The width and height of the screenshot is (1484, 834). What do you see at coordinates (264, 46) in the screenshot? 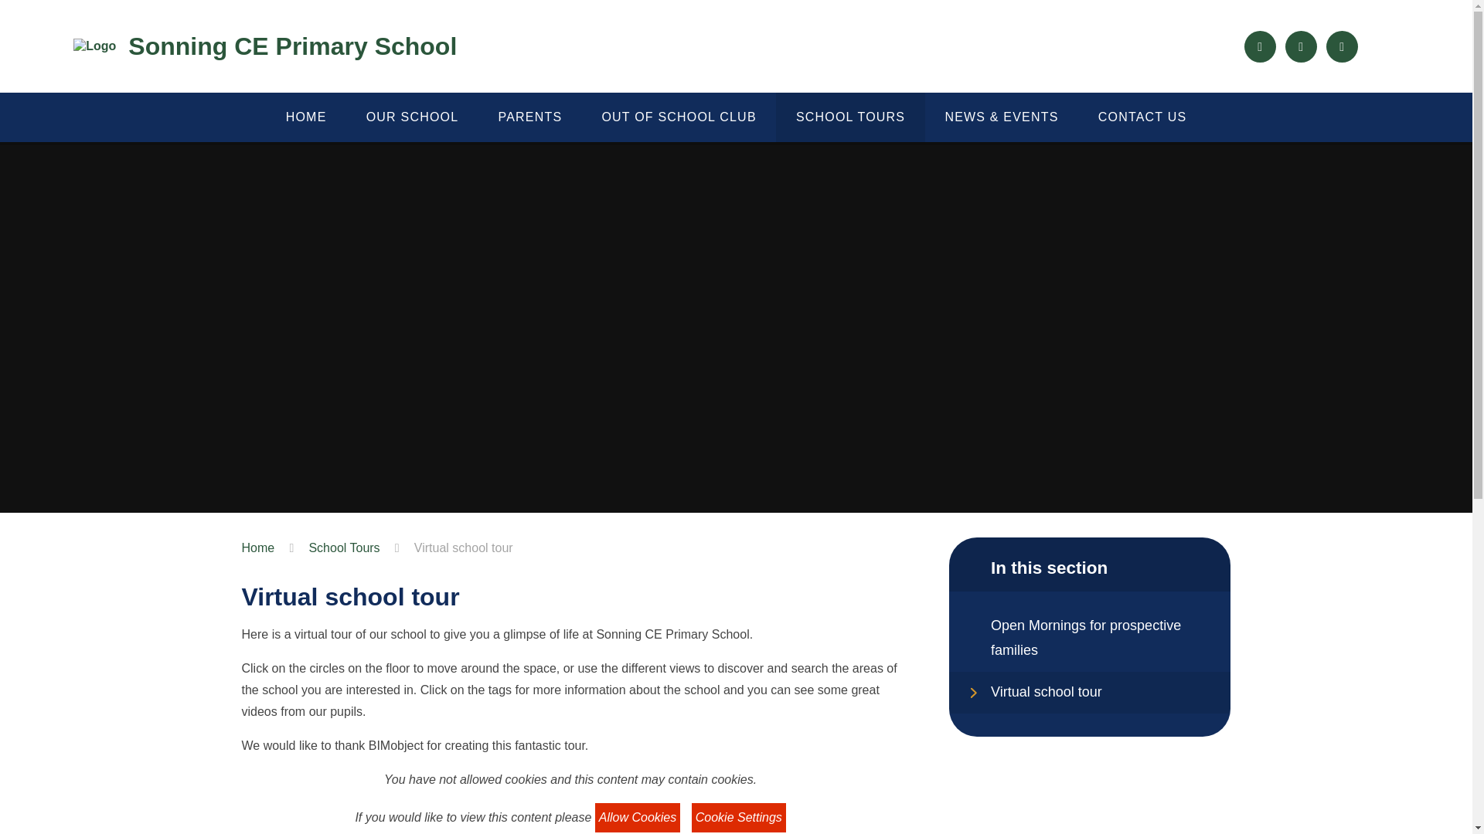
I see `Sonning CE Primary School` at bounding box center [264, 46].